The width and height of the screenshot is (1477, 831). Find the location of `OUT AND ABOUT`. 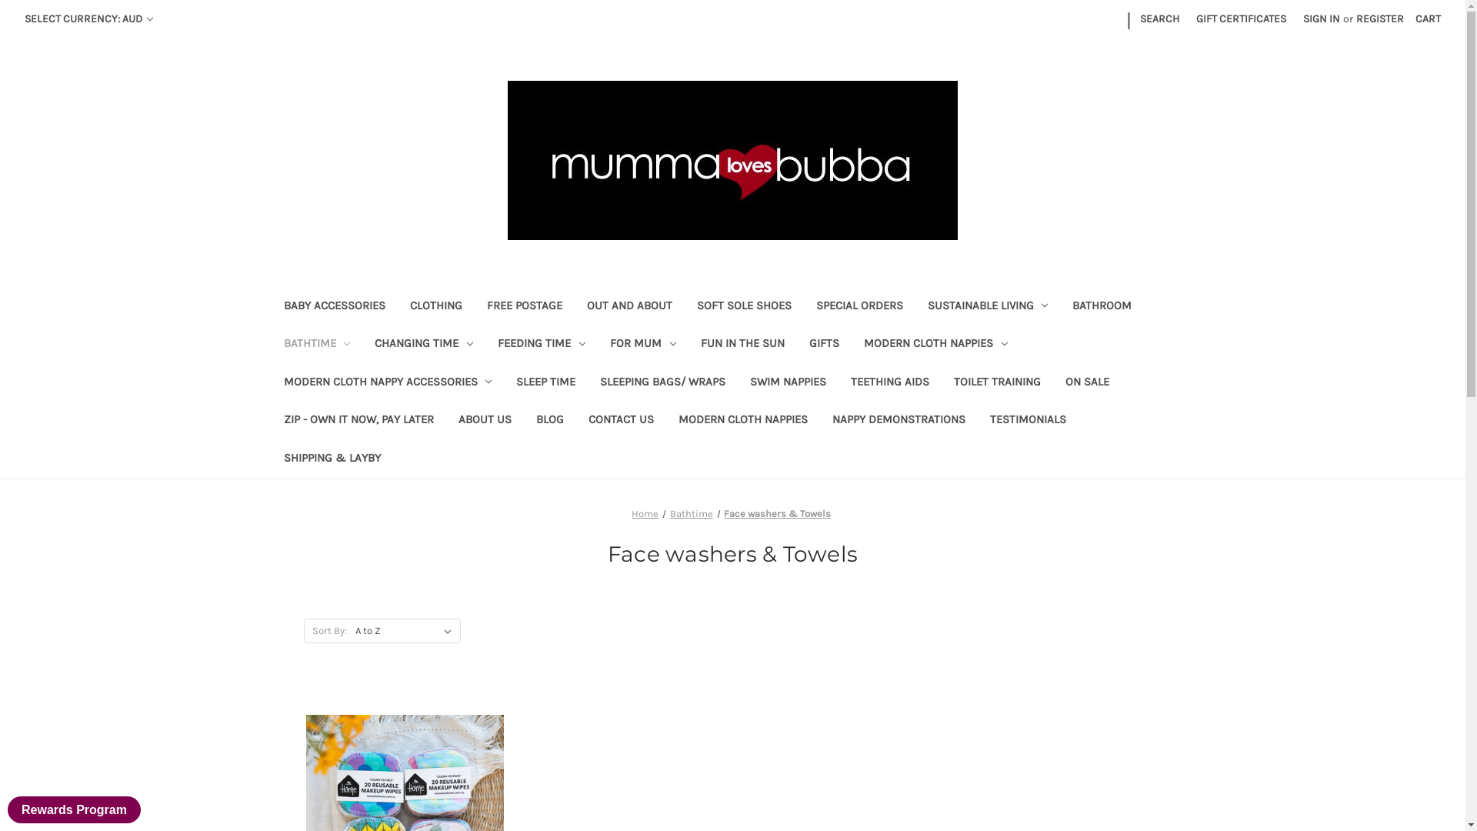

OUT AND ABOUT is located at coordinates (629, 308).